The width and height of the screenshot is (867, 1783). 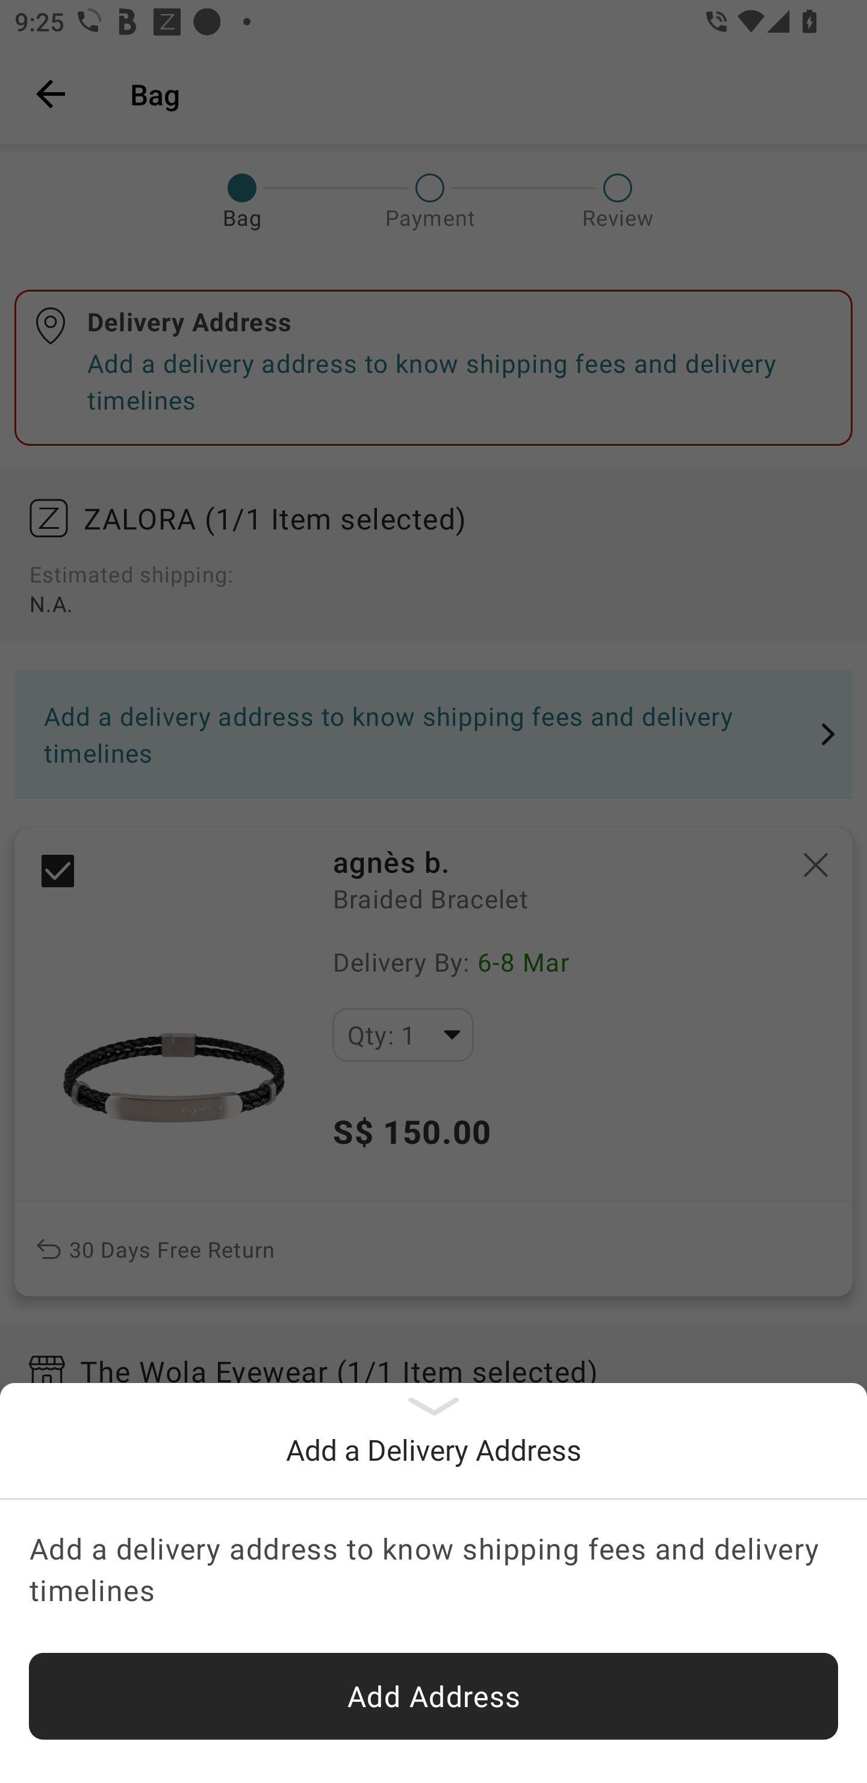 What do you see at coordinates (433, 1696) in the screenshot?
I see `Add Address` at bounding box center [433, 1696].